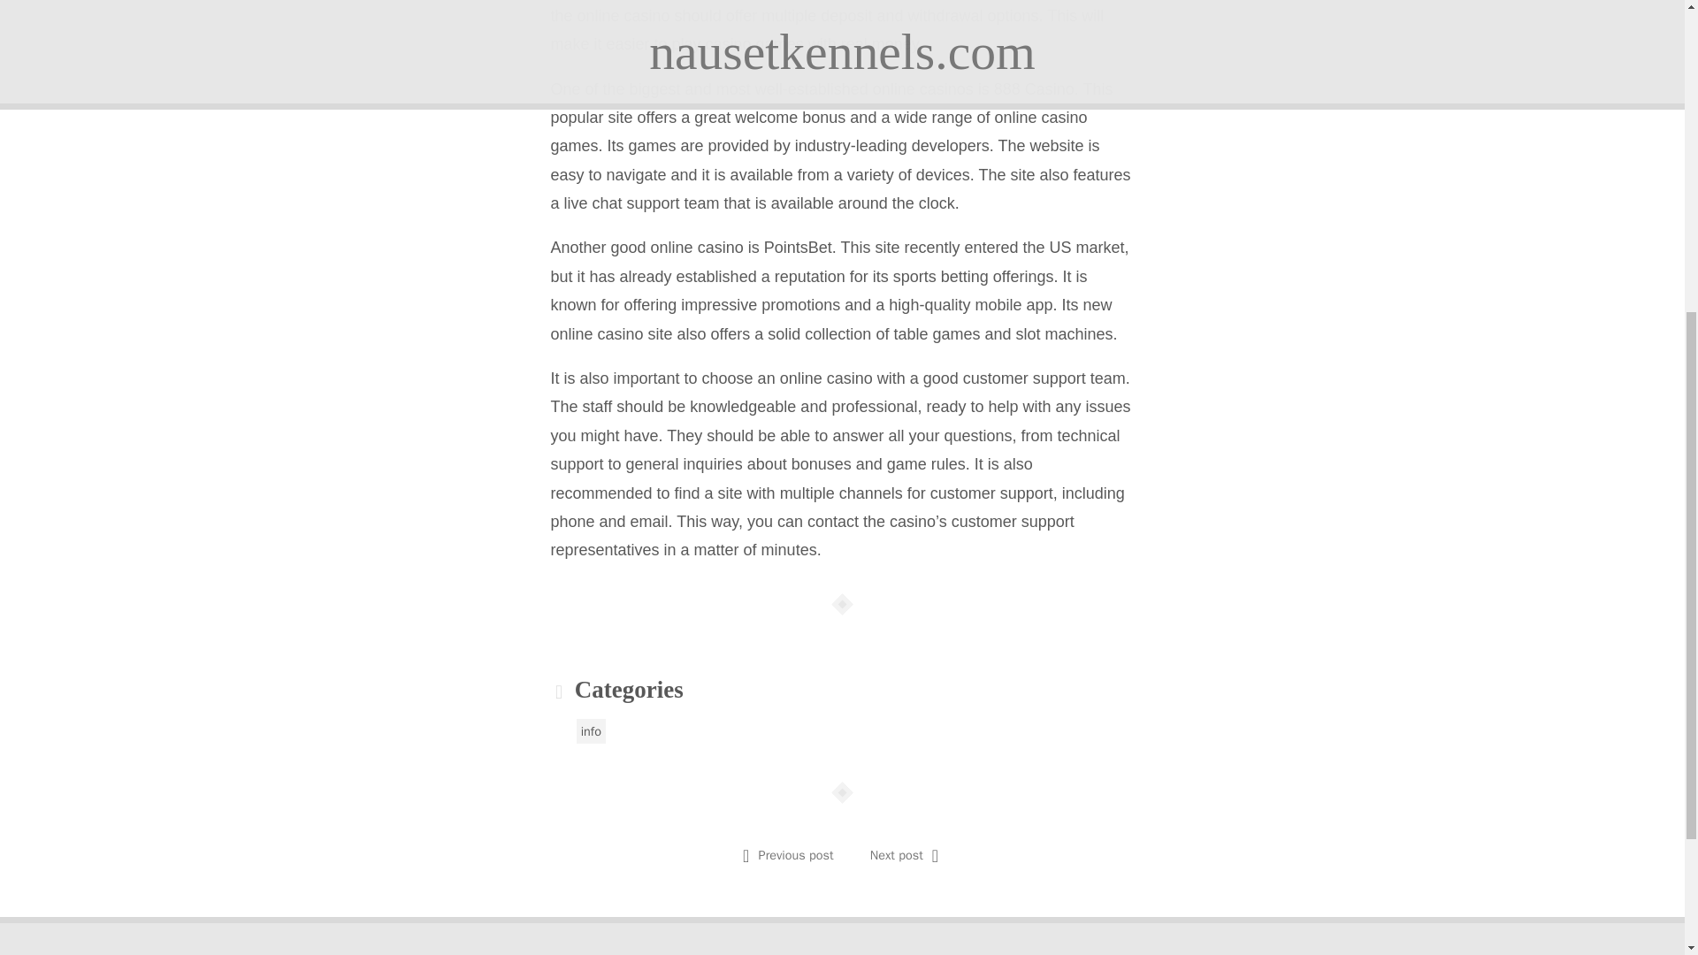  Describe the element at coordinates (897, 854) in the screenshot. I see `Next post` at that location.